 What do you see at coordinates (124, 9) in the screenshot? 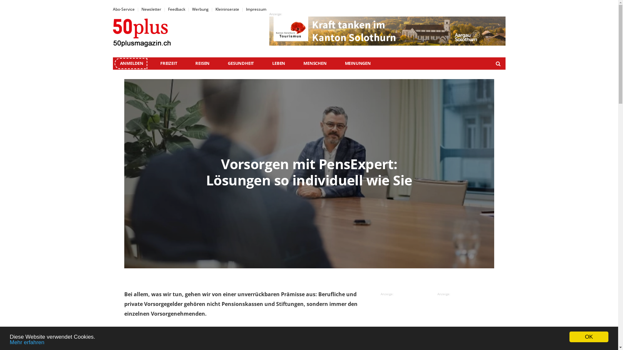
I see `Abo-Service` at bounding box center [124, 9].